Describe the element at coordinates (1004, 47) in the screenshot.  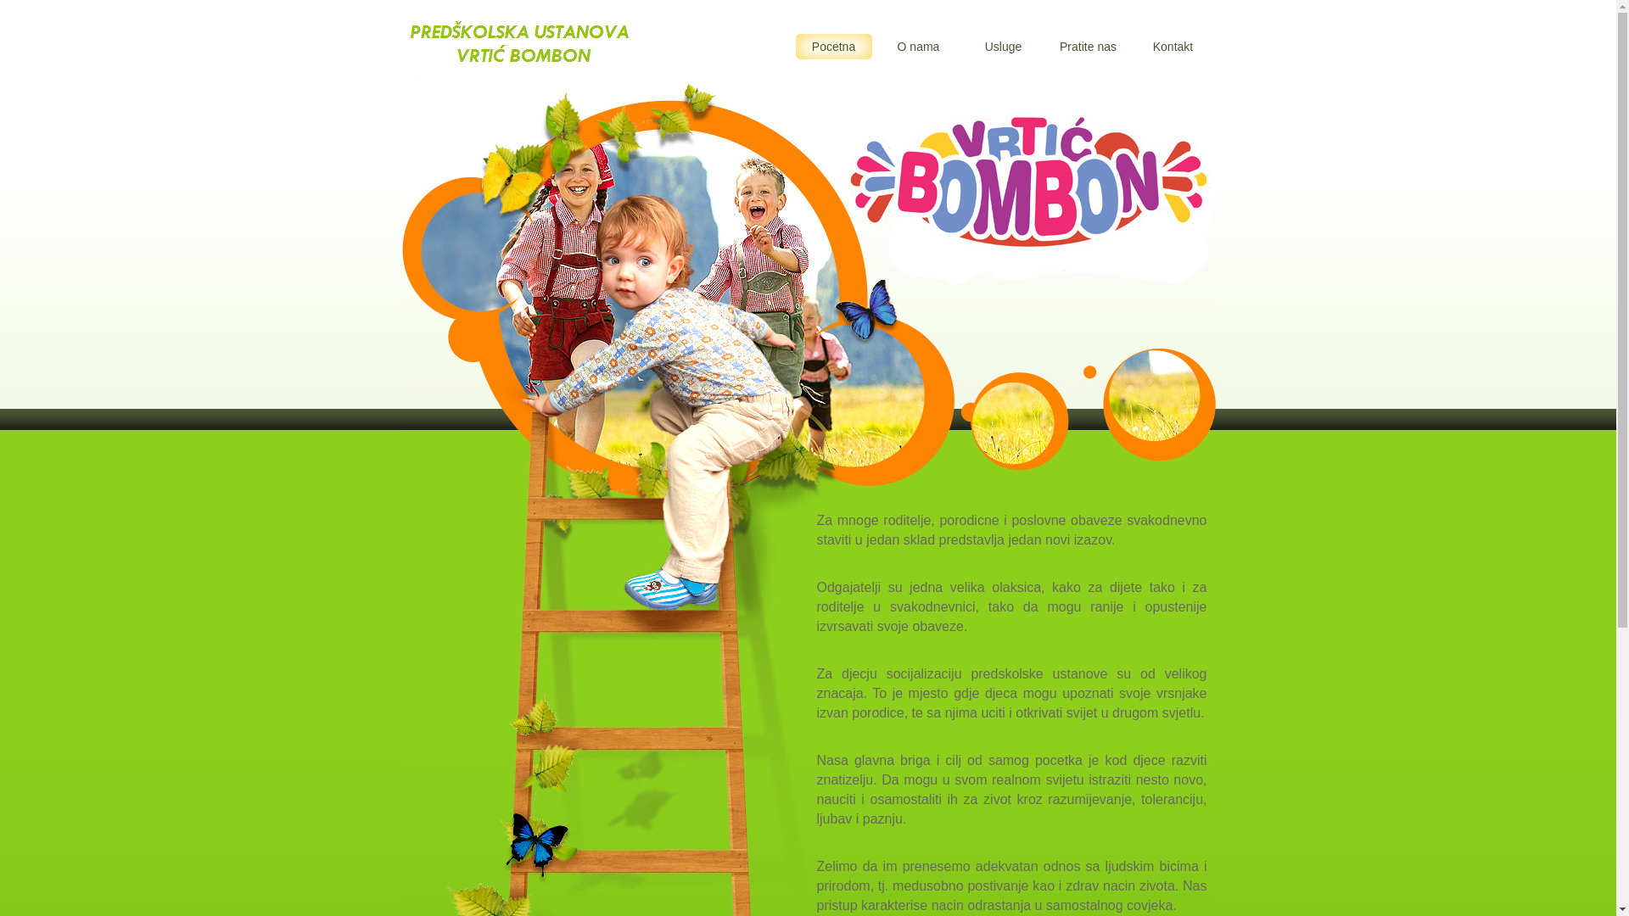
I see `Usluge` at that location.